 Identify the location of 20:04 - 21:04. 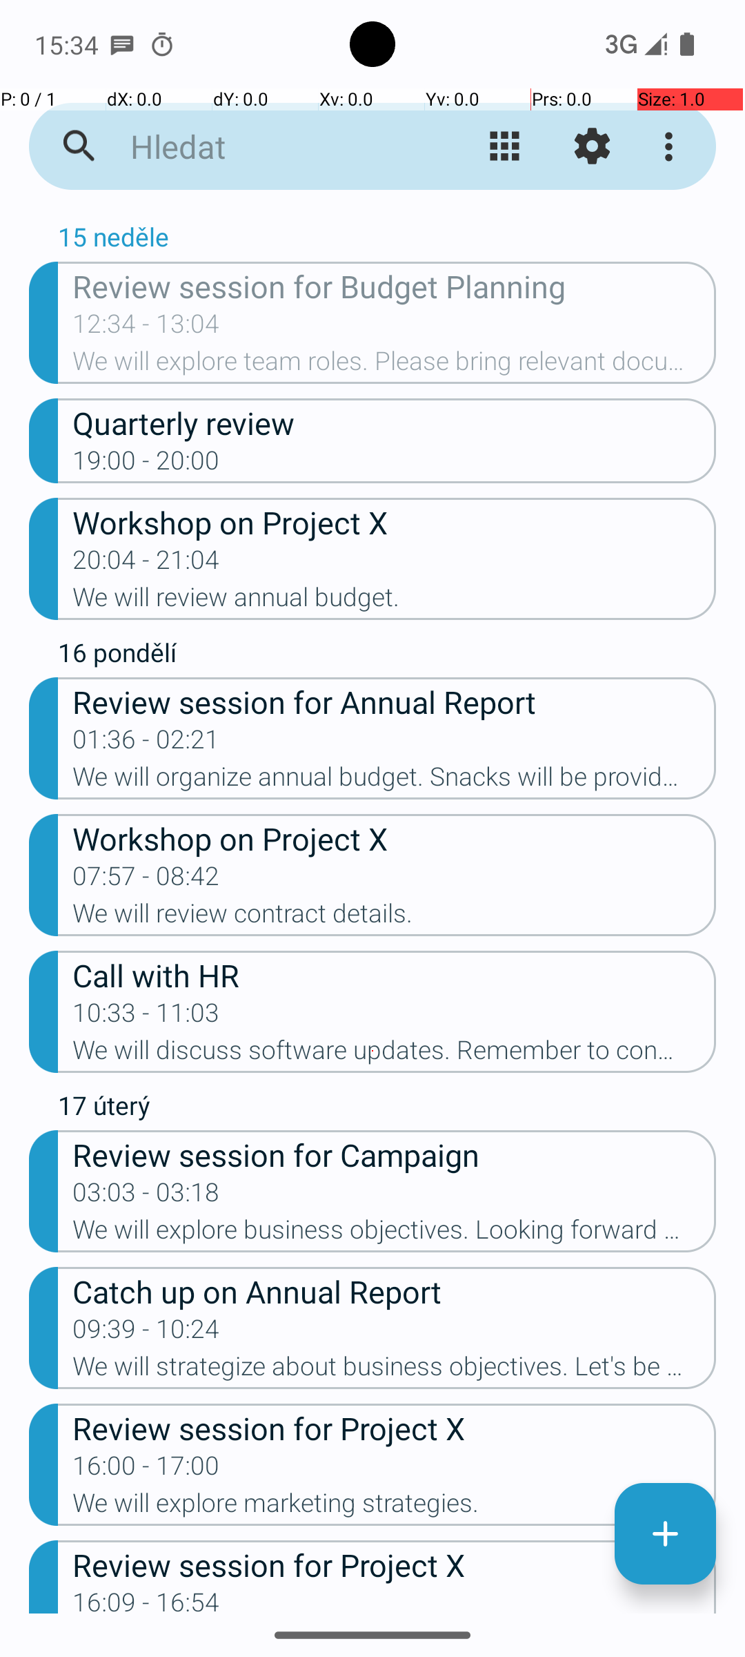
(146, 564).